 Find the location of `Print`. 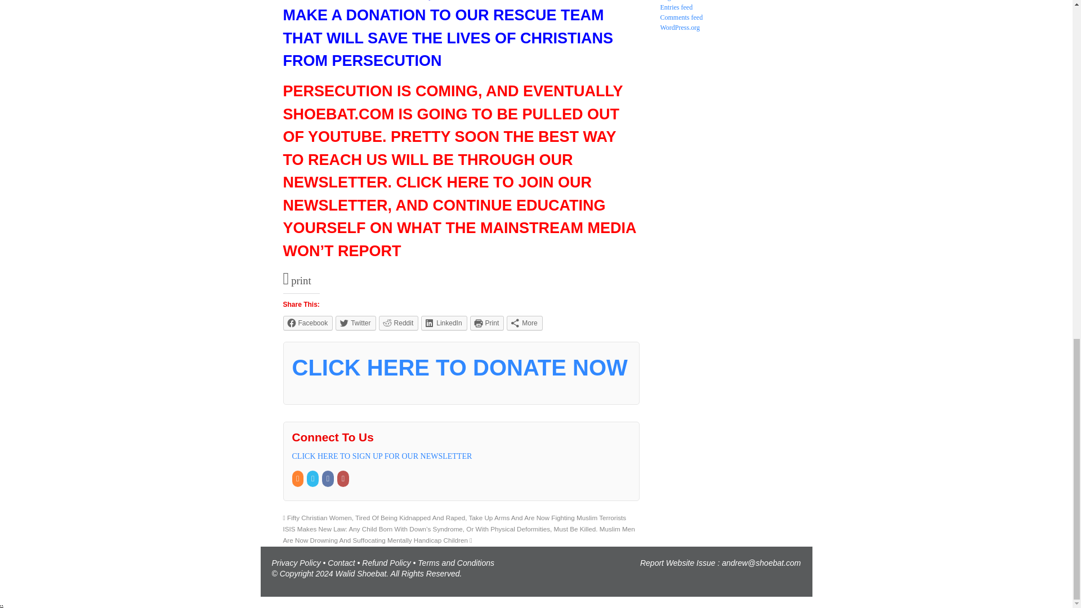

Print is located at coordinates (488, 323).